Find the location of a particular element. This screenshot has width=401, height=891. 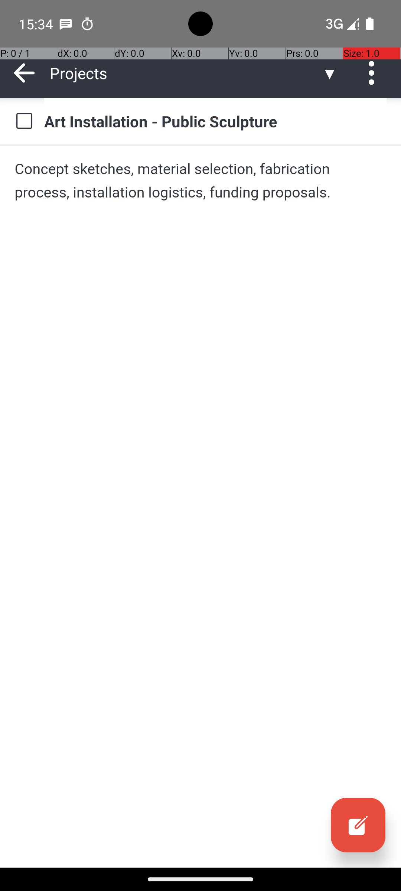

Art Installation - Public Sculpture is located at coordinates (215, 121).